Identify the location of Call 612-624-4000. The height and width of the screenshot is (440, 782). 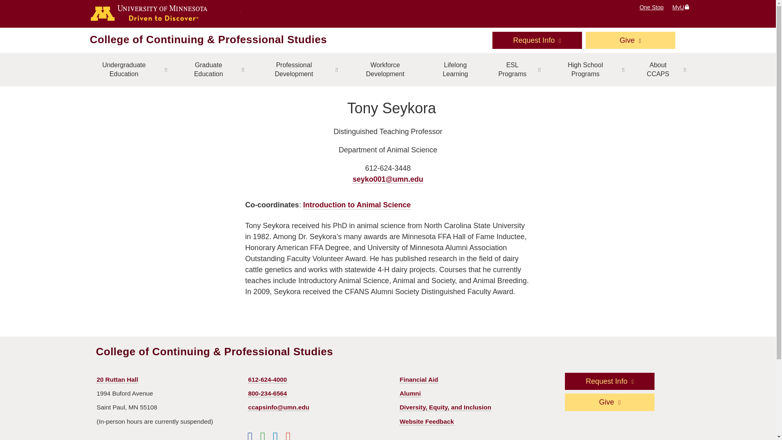
(267, 380).